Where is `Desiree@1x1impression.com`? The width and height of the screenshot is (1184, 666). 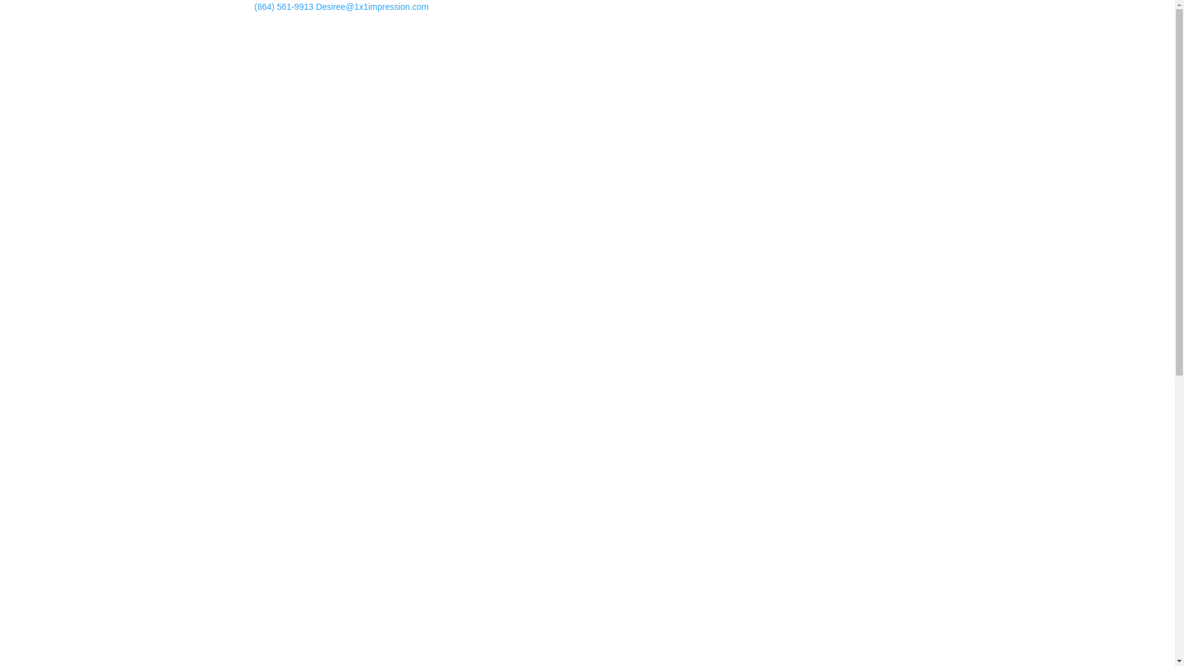
Desiree@1x1impression.com is located at coordinates (372, 7).